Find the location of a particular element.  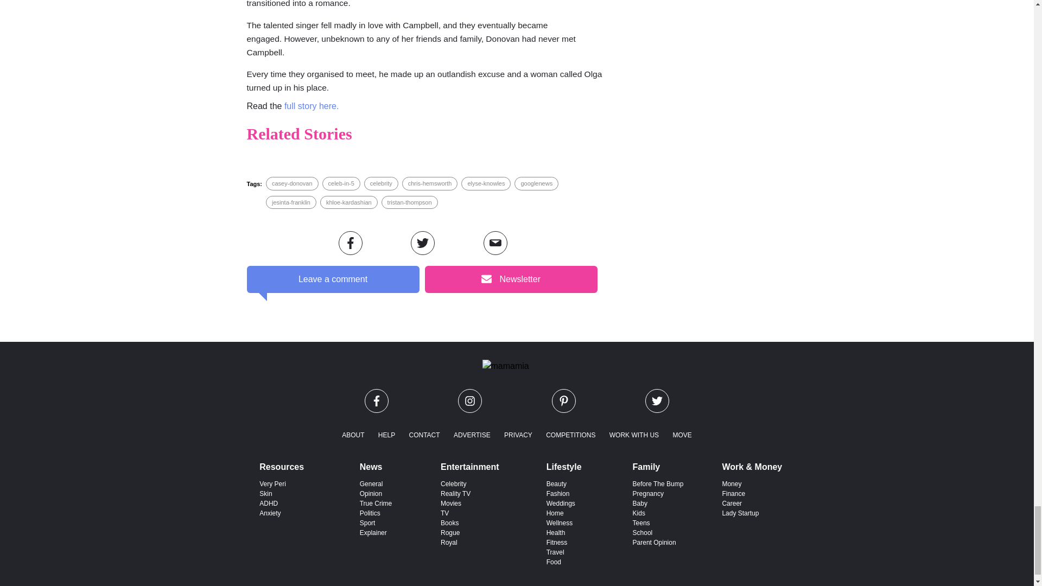

celeb-in-5 is located at coordinates (341, 183).